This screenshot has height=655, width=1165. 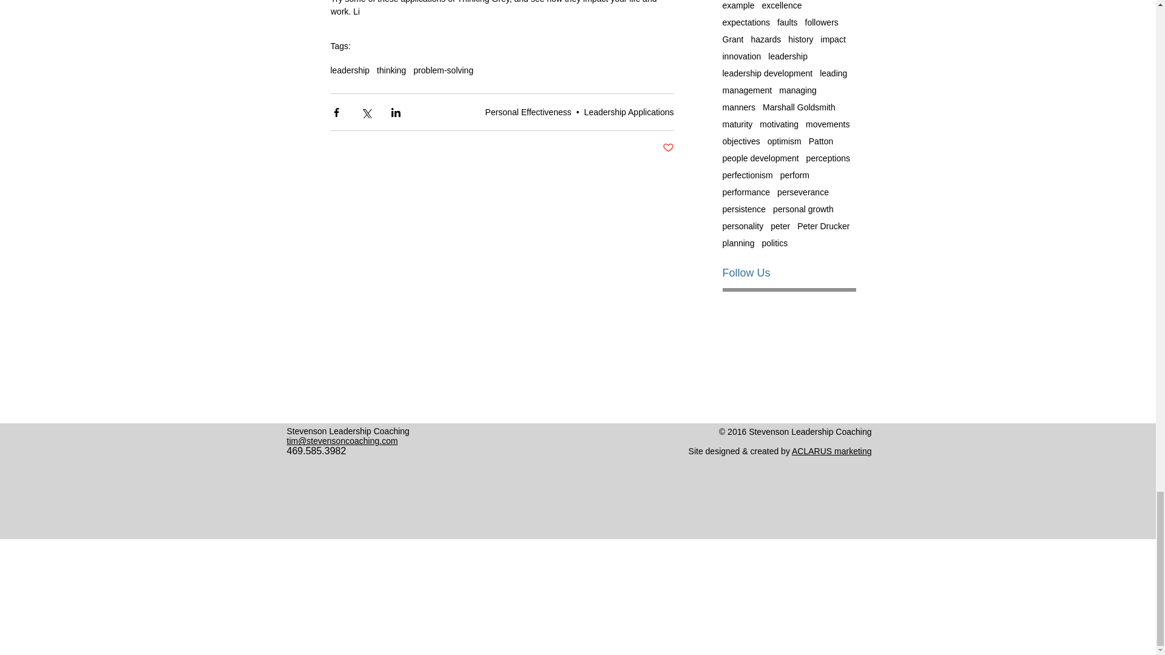 I want to click on Personal Effectiveness, so click(x=528, y=112).